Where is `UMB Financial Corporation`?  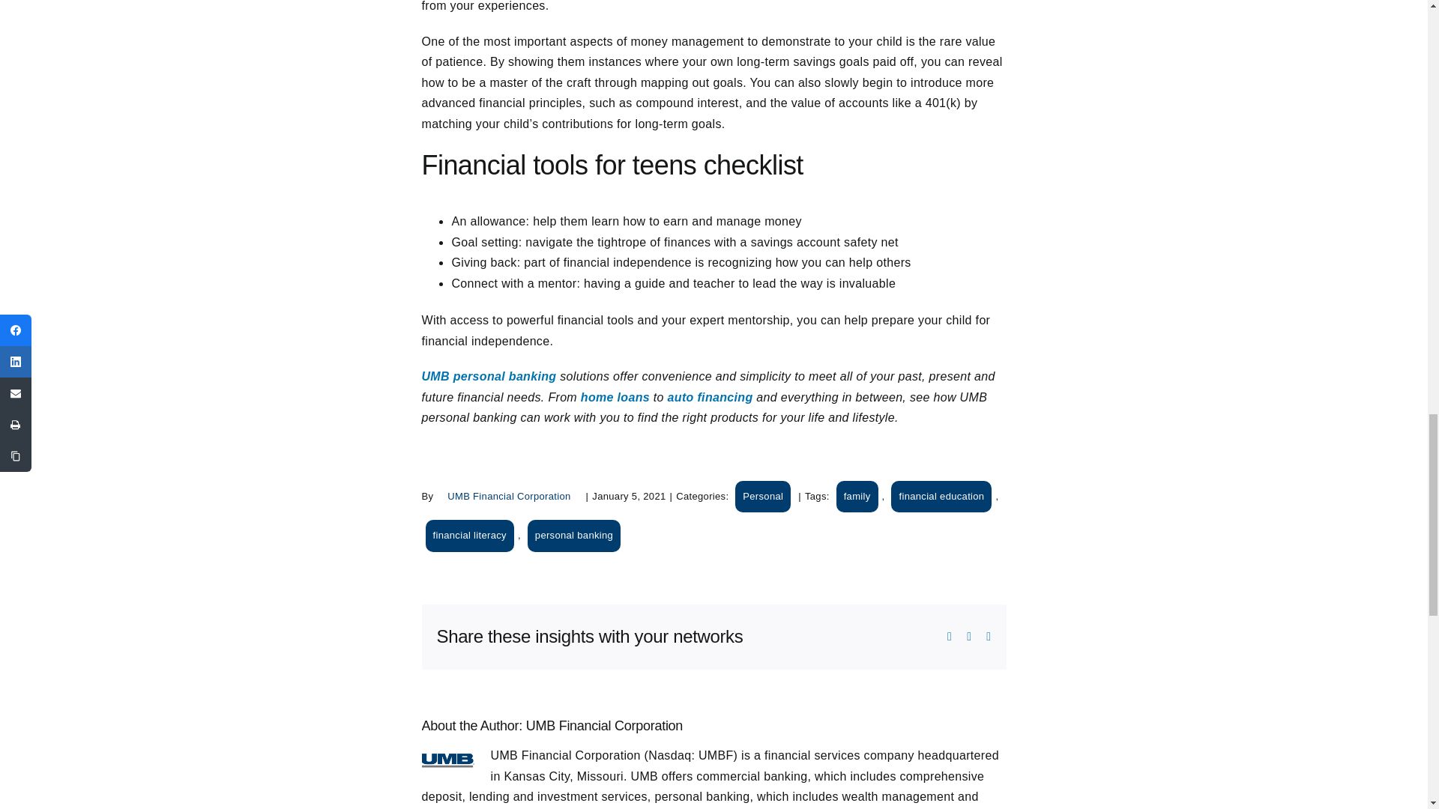
UMB Financial Corporation is located at coordinates (604, 725).